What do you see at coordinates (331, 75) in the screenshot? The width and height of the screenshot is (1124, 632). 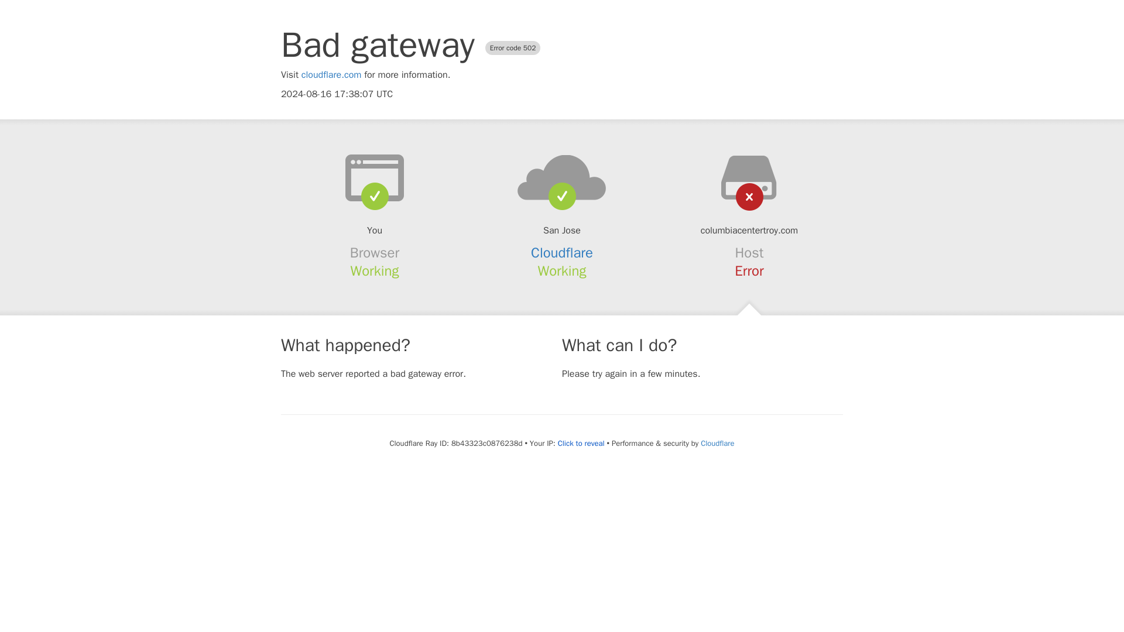 I see `cloudflare.com` at bounding box center [331, 75].